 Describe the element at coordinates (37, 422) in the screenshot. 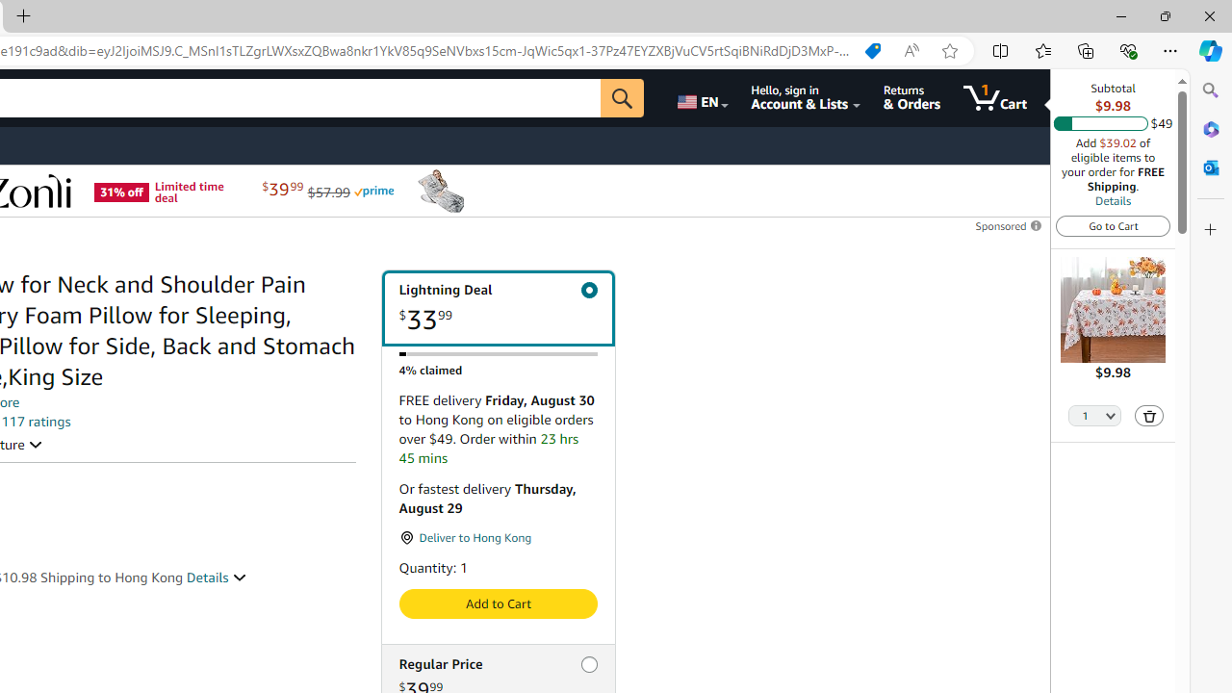

I see `117 ratings` at that location.